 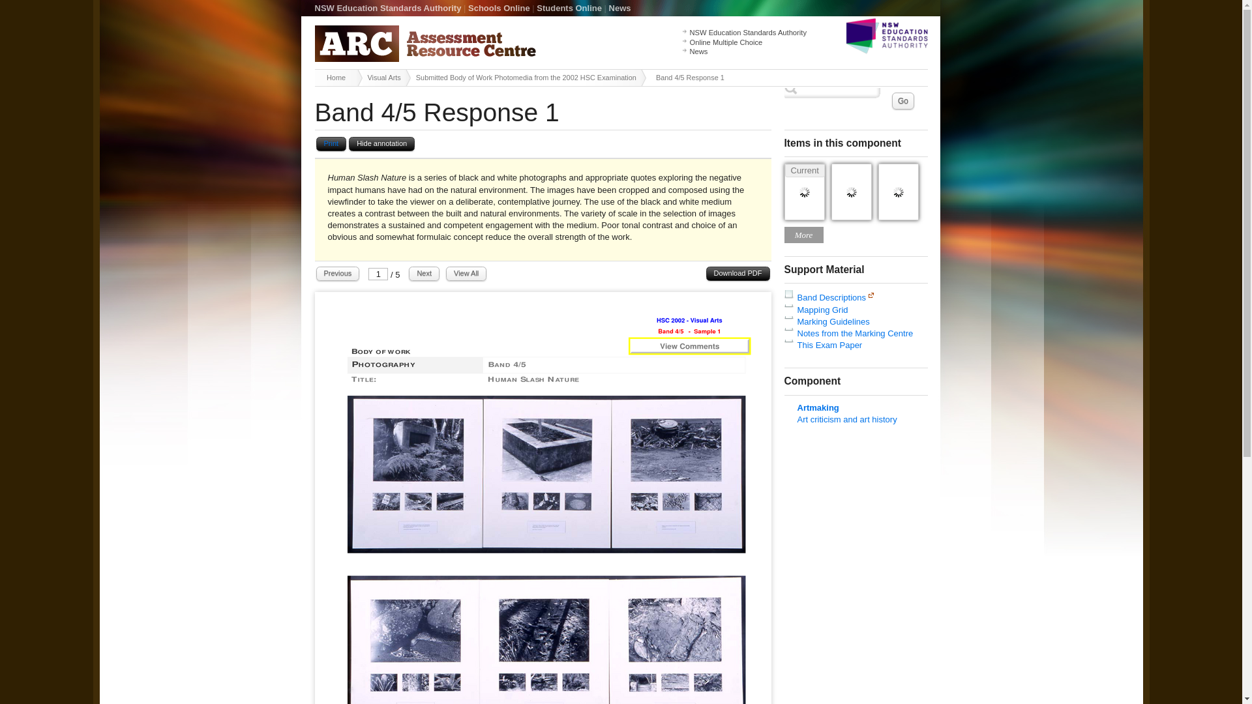 What do you see at coordinates (738, 274) in the screenshot?
I see `Download PDF` at bounding box center [738, 274].